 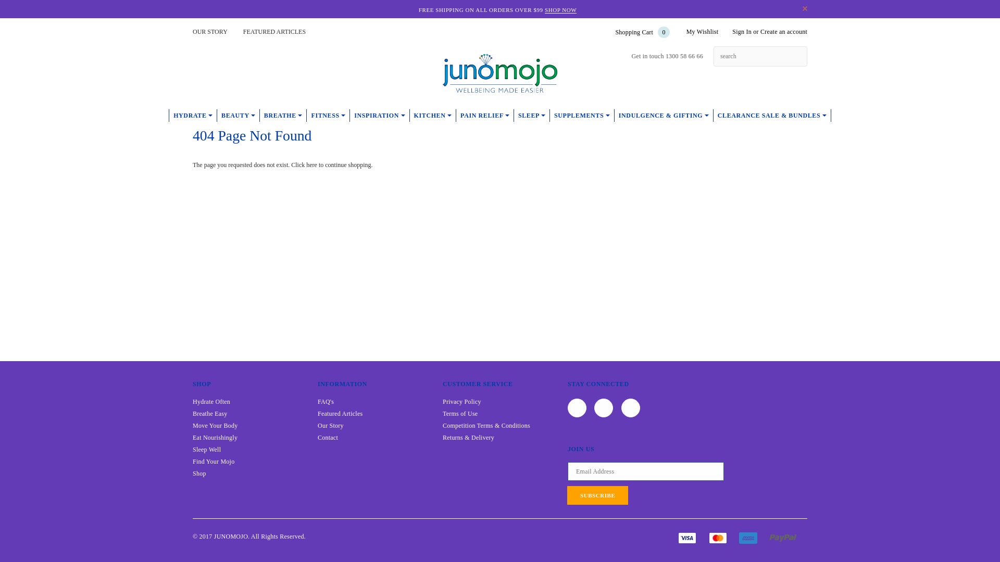 I want to click on CLOSE, so click(x=805, y=8).